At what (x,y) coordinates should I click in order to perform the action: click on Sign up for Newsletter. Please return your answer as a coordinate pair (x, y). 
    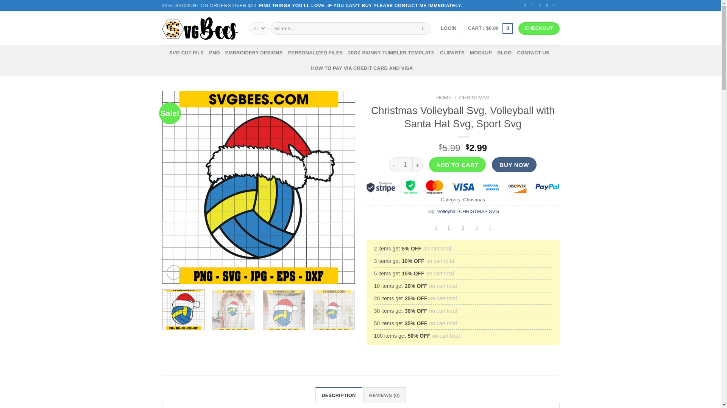
    Looking at the image, I should click on (209, 6).